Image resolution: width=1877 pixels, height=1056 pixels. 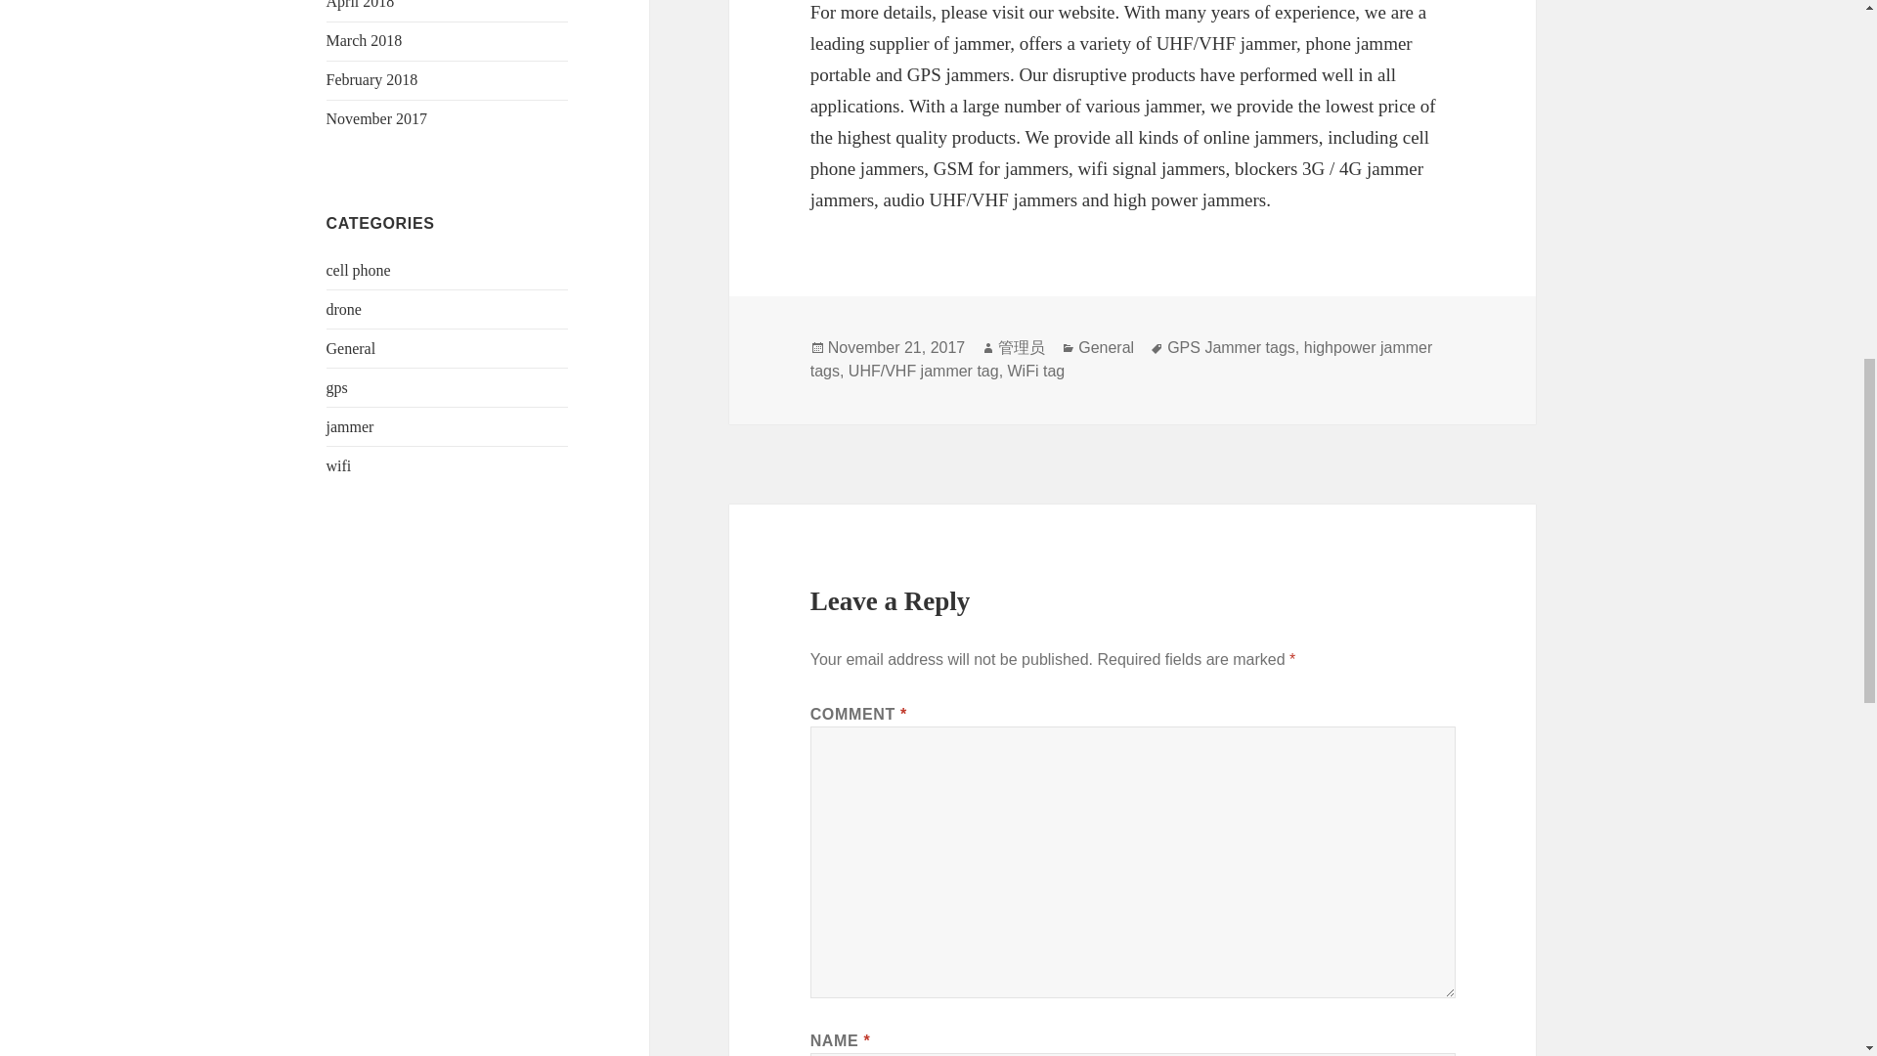 I want to click on General, so click(x=352, y=348).